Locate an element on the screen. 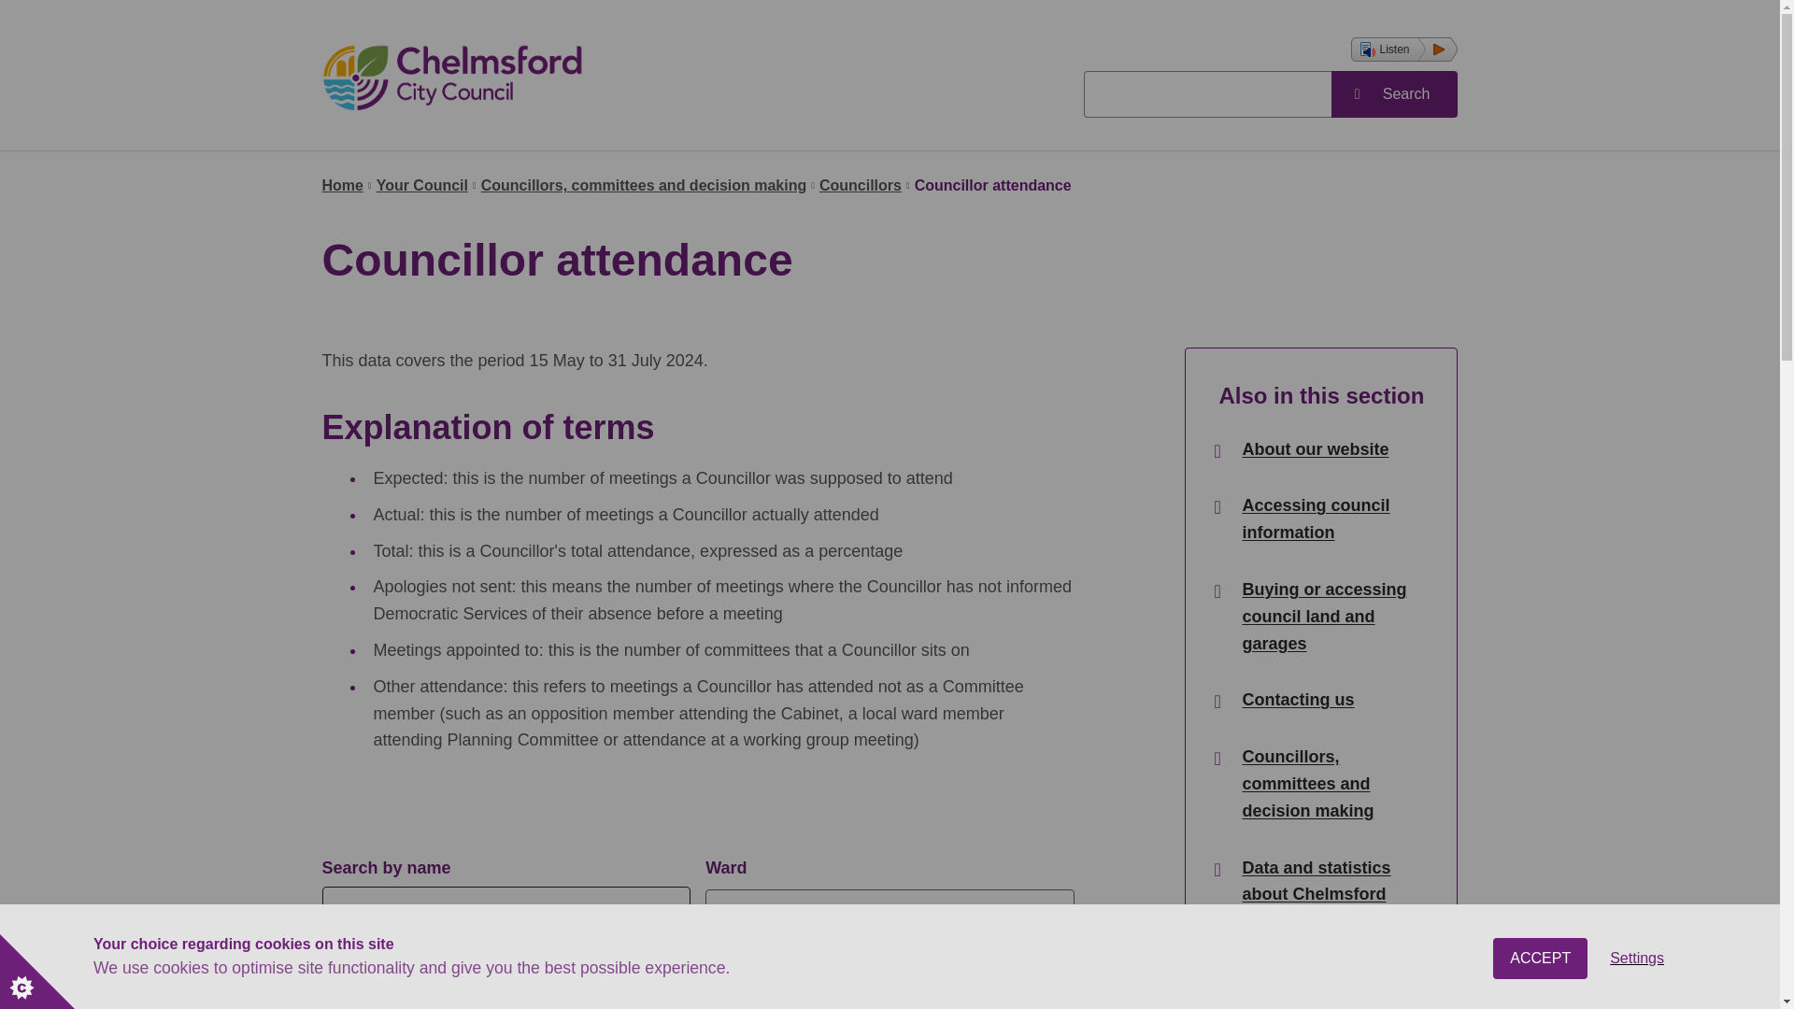 The width and height of the screenshot is (1794, 1009). Finance, budgets and transparency is located at coordinates (1332, 964).